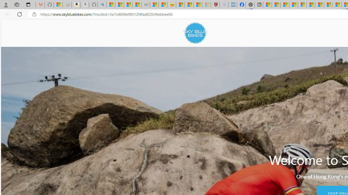 This screenshot has width=348, height=195. I want to click on Class: uk-navbar-item uk-logo, so click(195, 33).